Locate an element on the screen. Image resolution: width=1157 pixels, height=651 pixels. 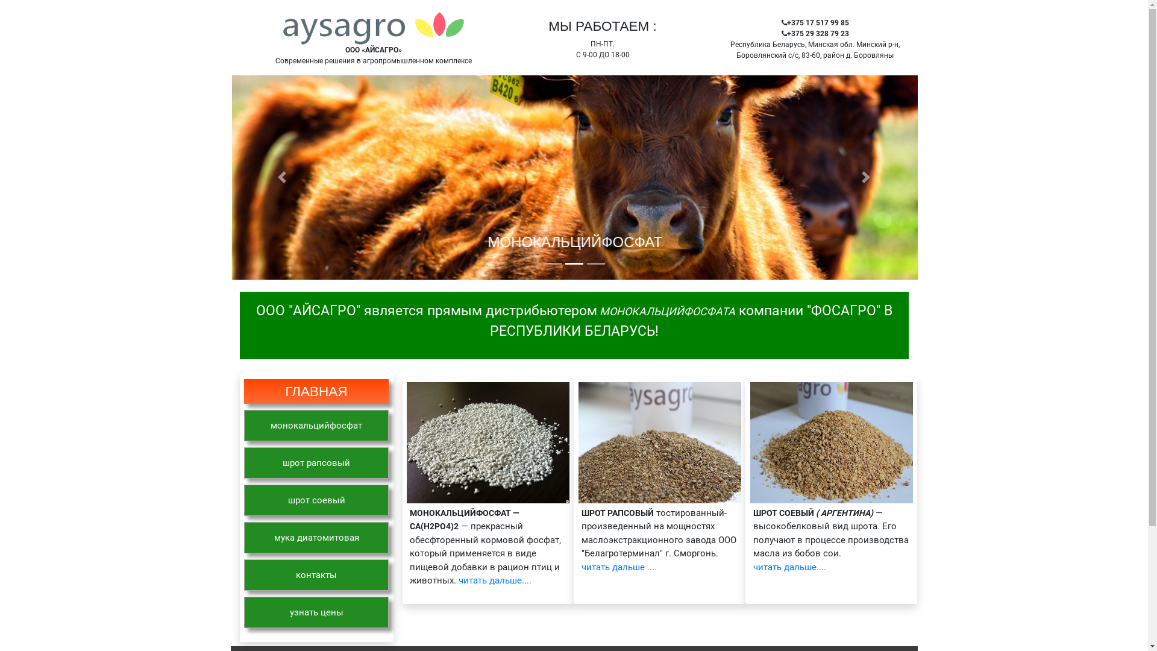
Previous is located at coordinates (282, 177).